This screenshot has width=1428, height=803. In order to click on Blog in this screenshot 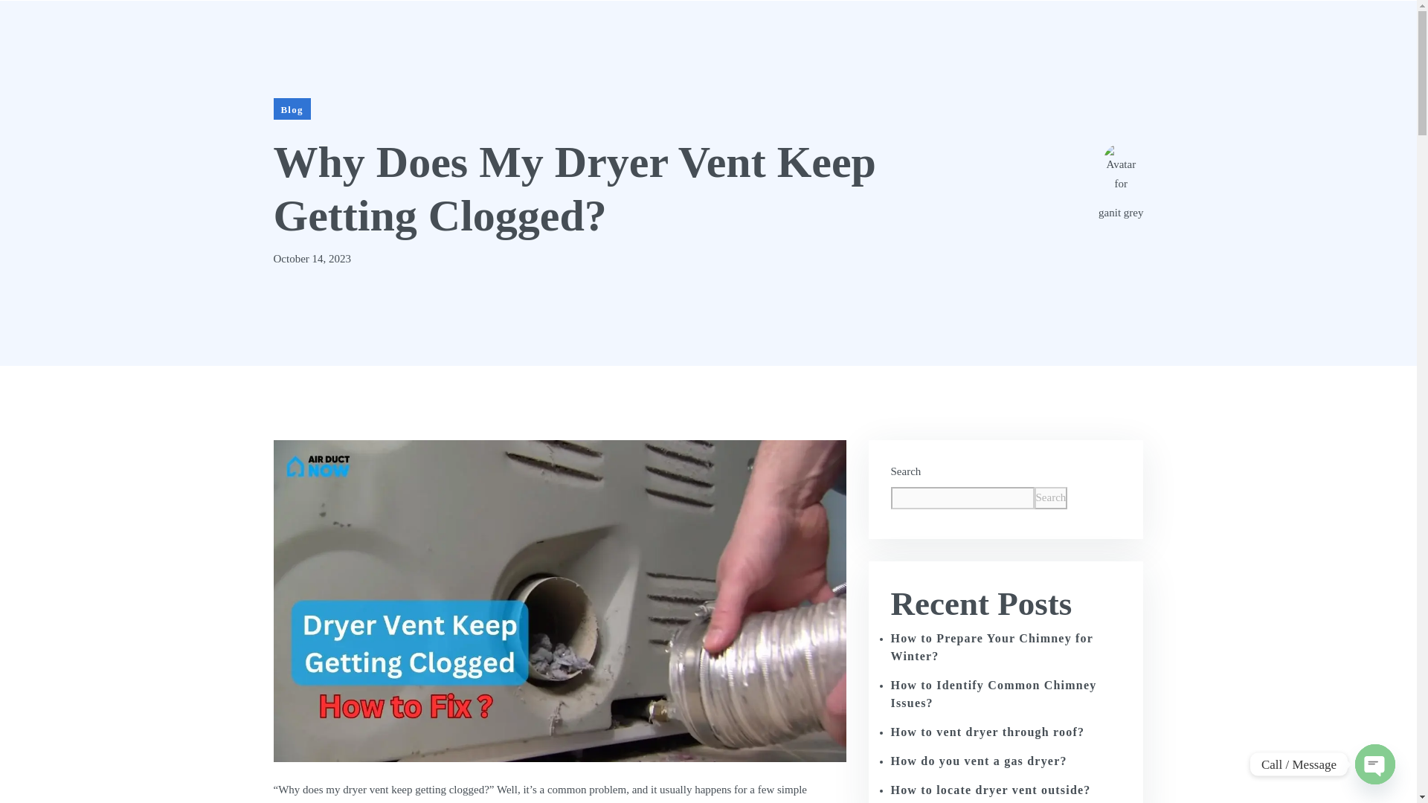, I will do `click(292, 109)`.